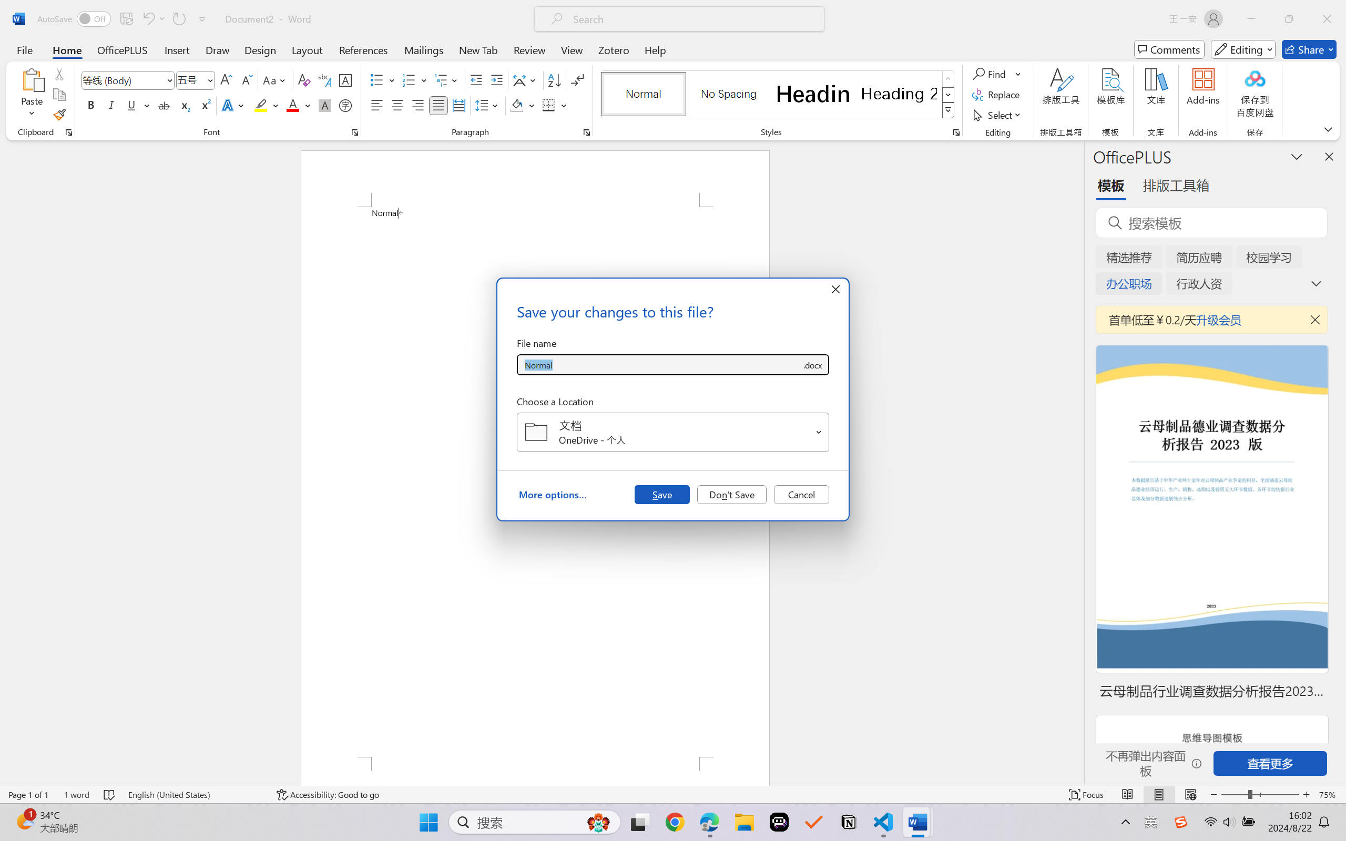 This screenshot has height=841, width=1346. I want to click on Word Count 1 word, so click(77, 795).